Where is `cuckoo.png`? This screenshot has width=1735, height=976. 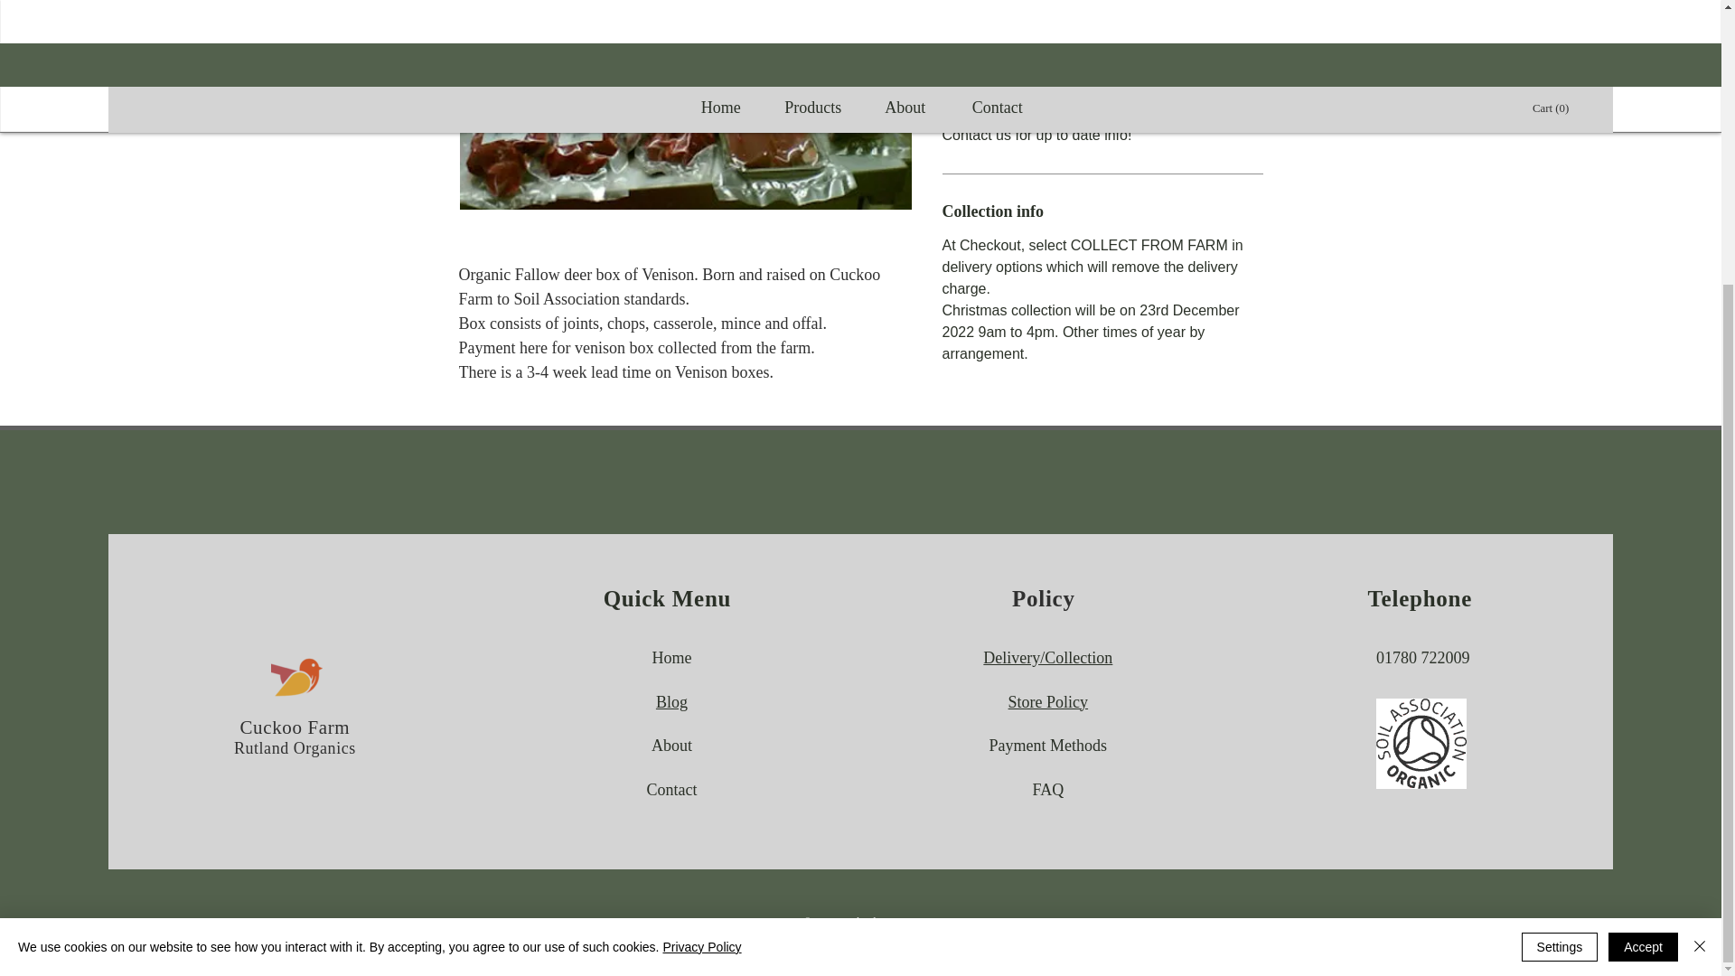 cuckoo.png is located at coordinates (296, 676).